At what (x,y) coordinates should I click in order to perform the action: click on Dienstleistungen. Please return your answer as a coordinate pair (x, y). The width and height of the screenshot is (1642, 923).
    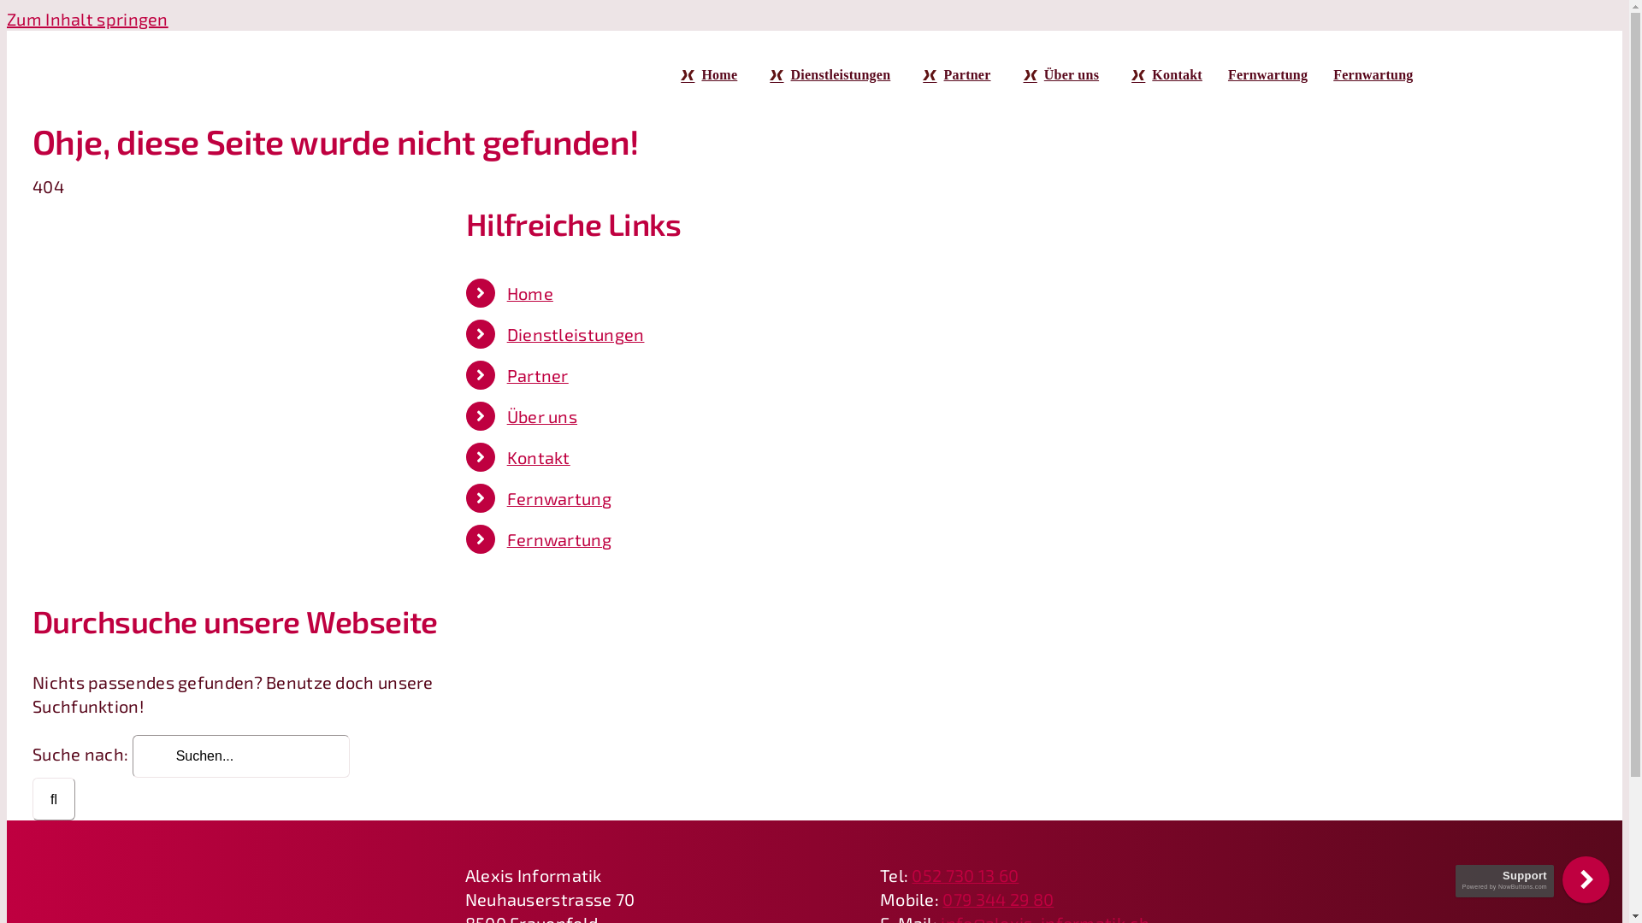
    Looking at the image, I should click on (826, 75).